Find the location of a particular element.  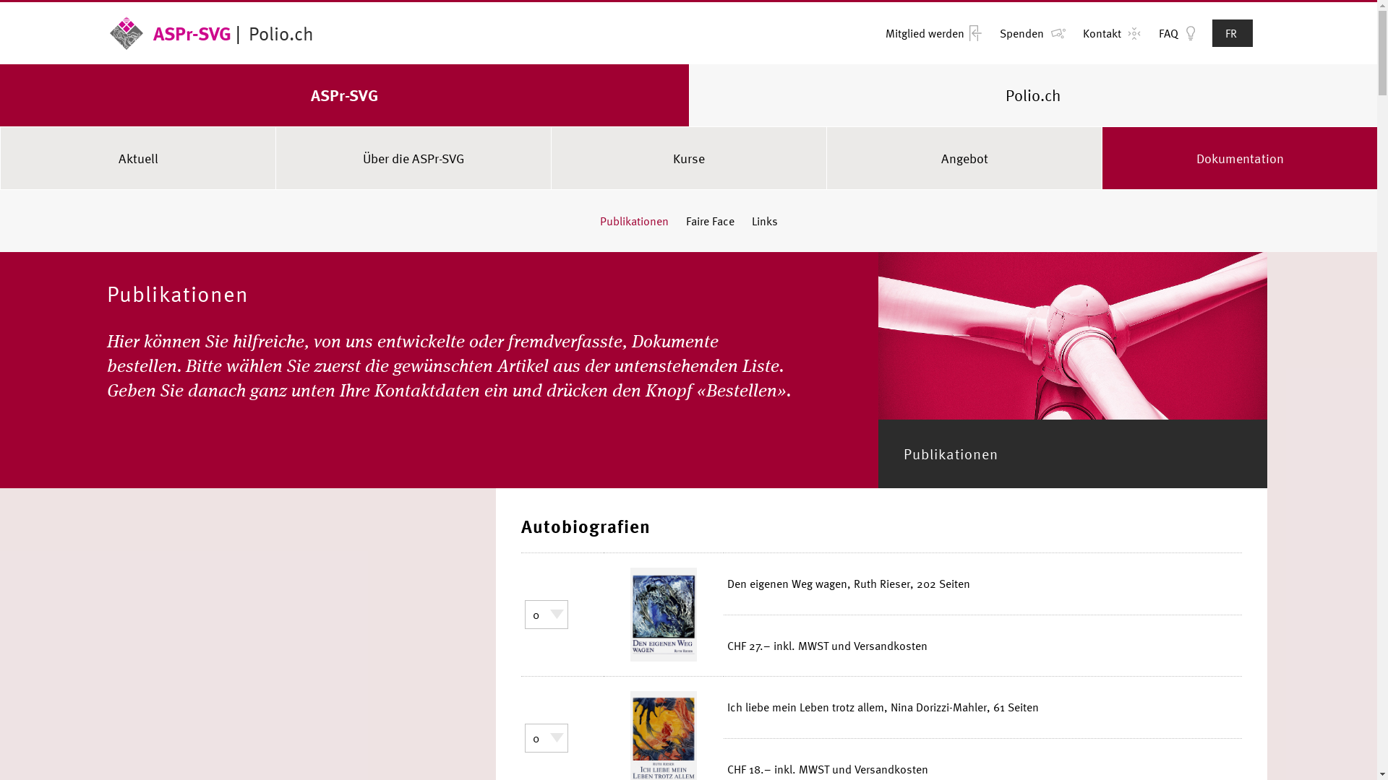

Dokumentation is located at coordinates (1240, 158).